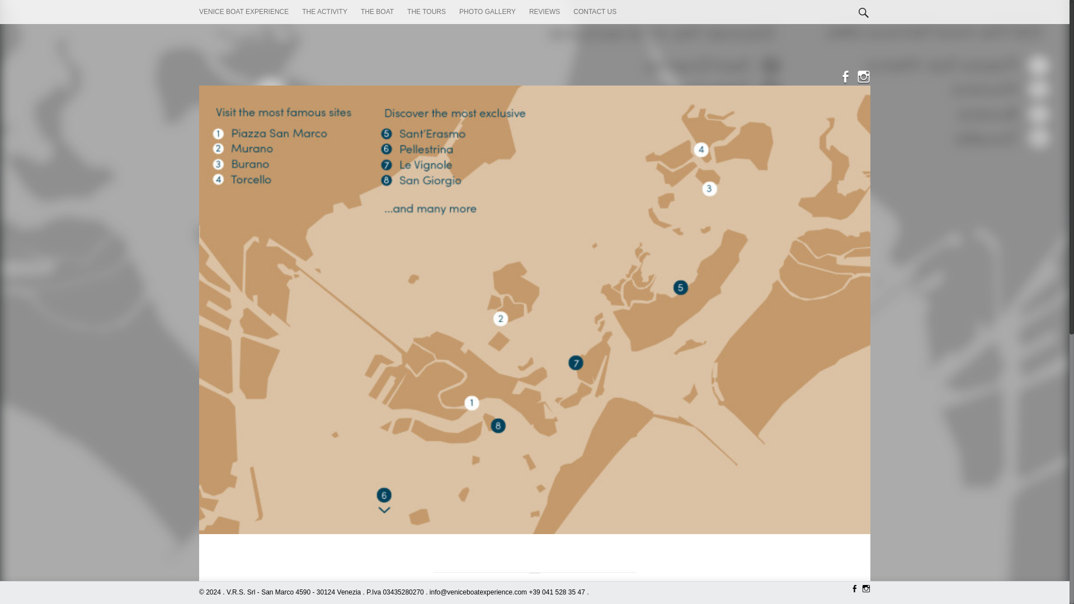 This screenshot has width=1074, height=604. Describe the element at coordinates (324, 12) in the screenshot. I see `THE ACTIVITY` at that location.